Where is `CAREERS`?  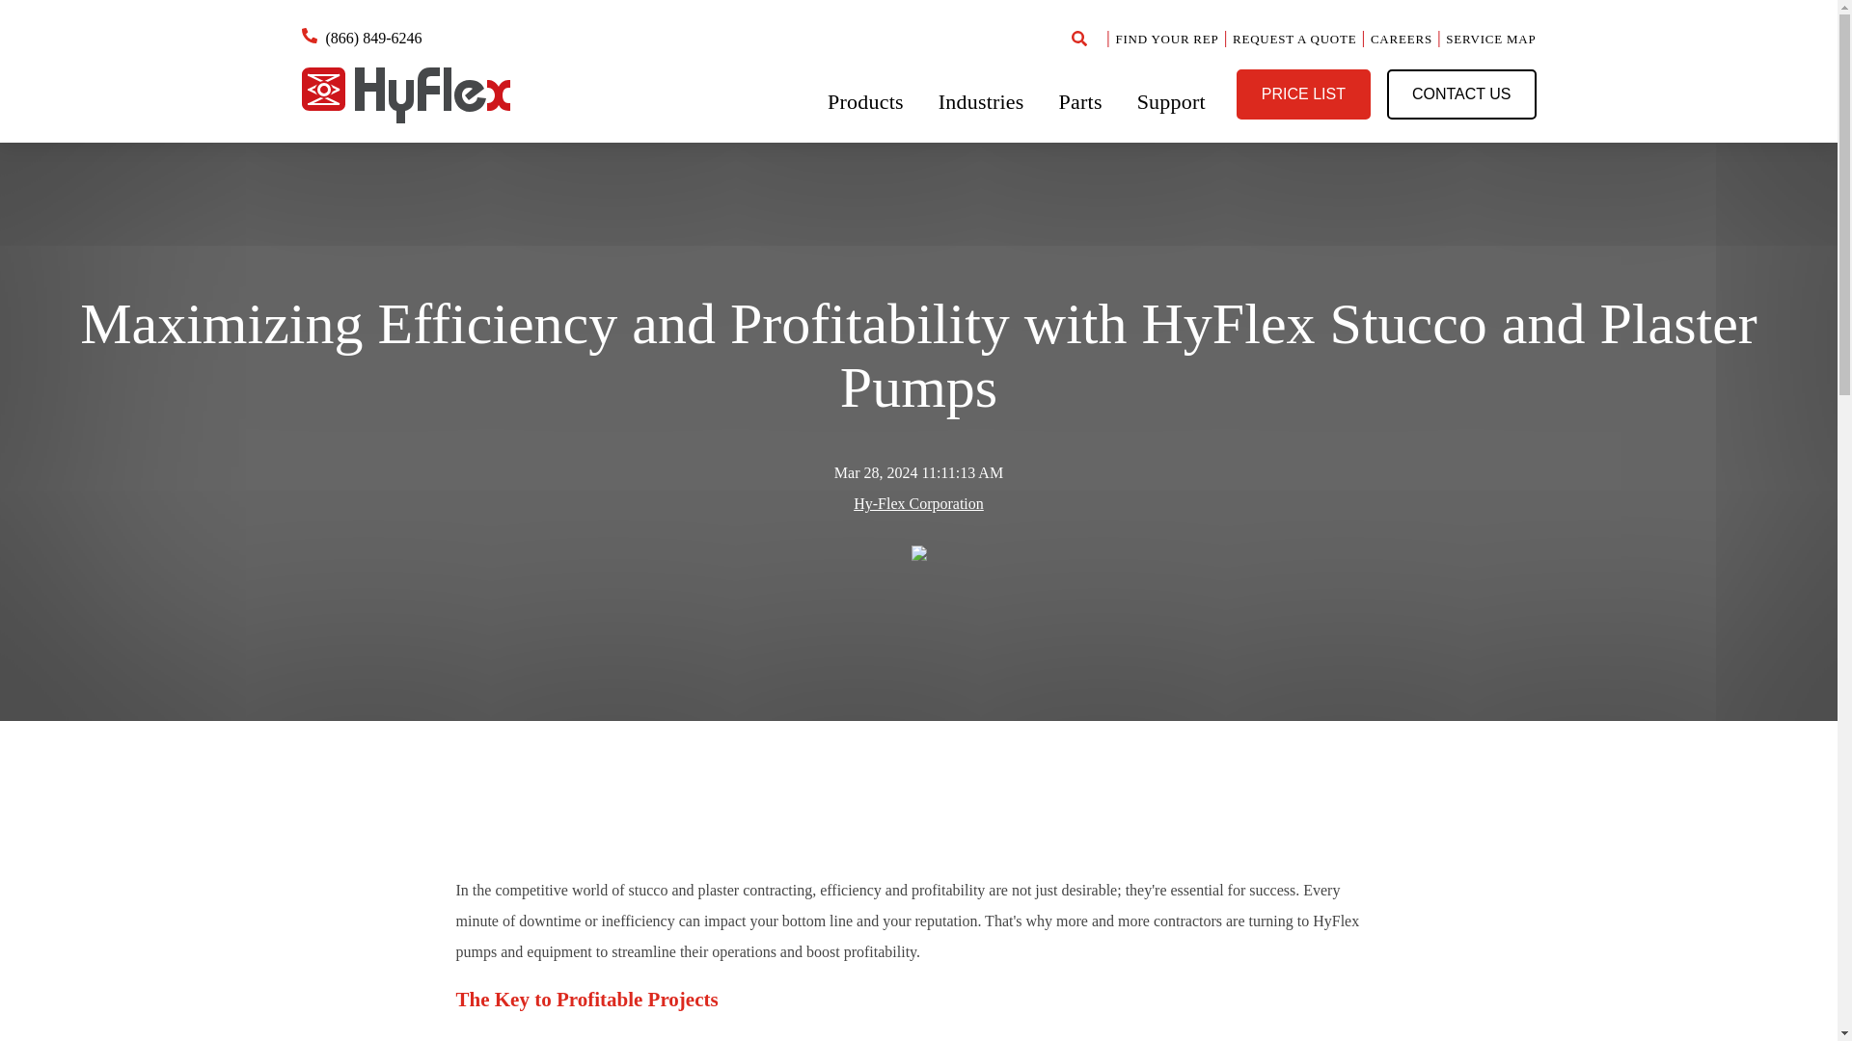 CAREERS is located at coordinates (1401, 39).